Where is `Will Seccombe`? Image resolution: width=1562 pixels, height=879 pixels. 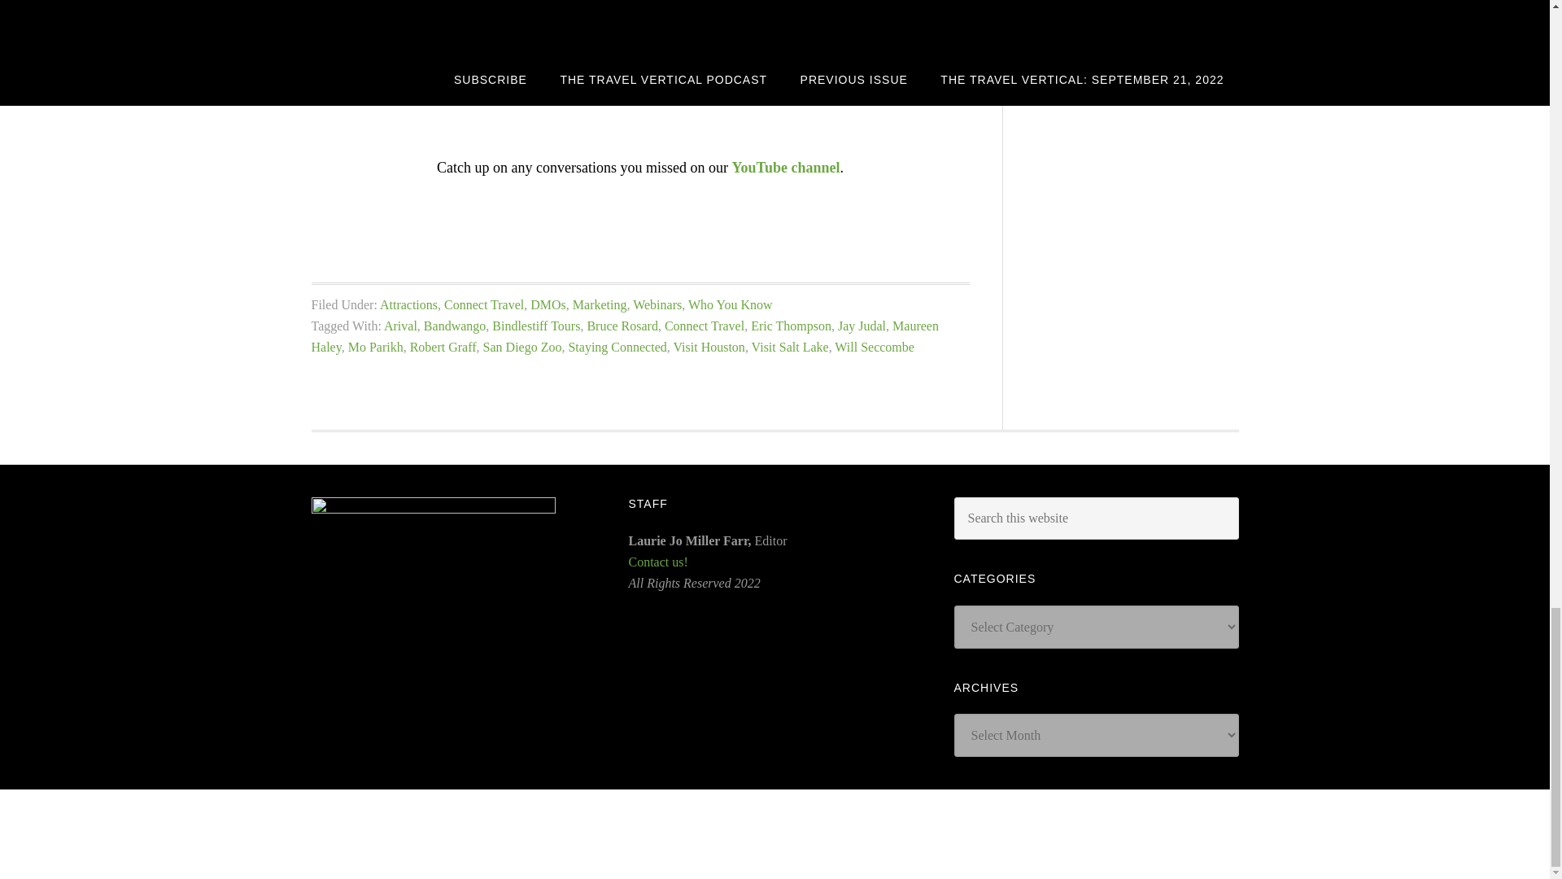
Will Seccombe is located at coordinates (874, 347).